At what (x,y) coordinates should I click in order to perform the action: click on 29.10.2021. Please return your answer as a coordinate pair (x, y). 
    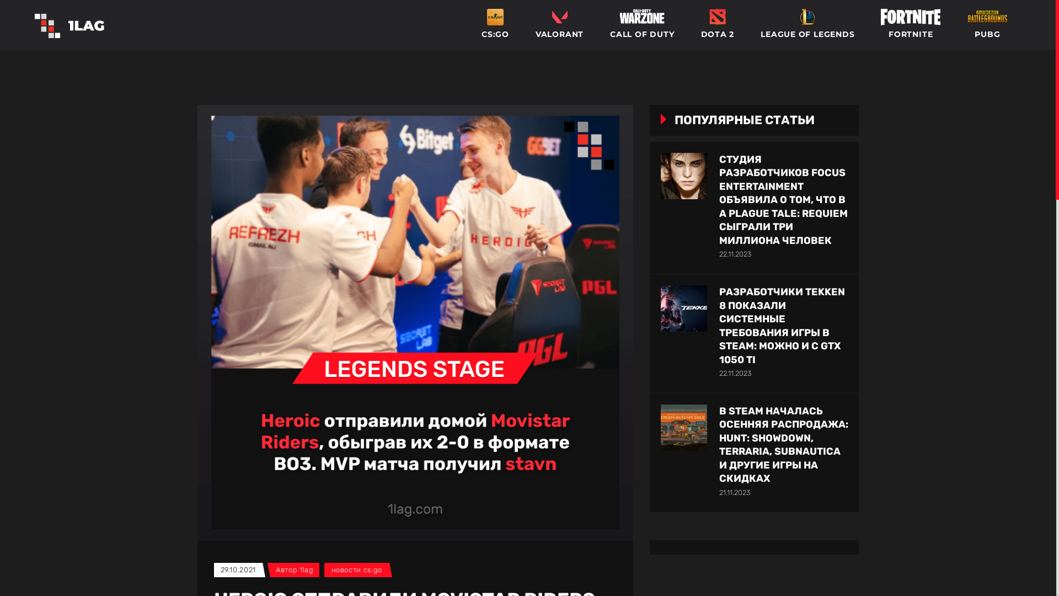
    Looking at the image, I should click on (238, 570).